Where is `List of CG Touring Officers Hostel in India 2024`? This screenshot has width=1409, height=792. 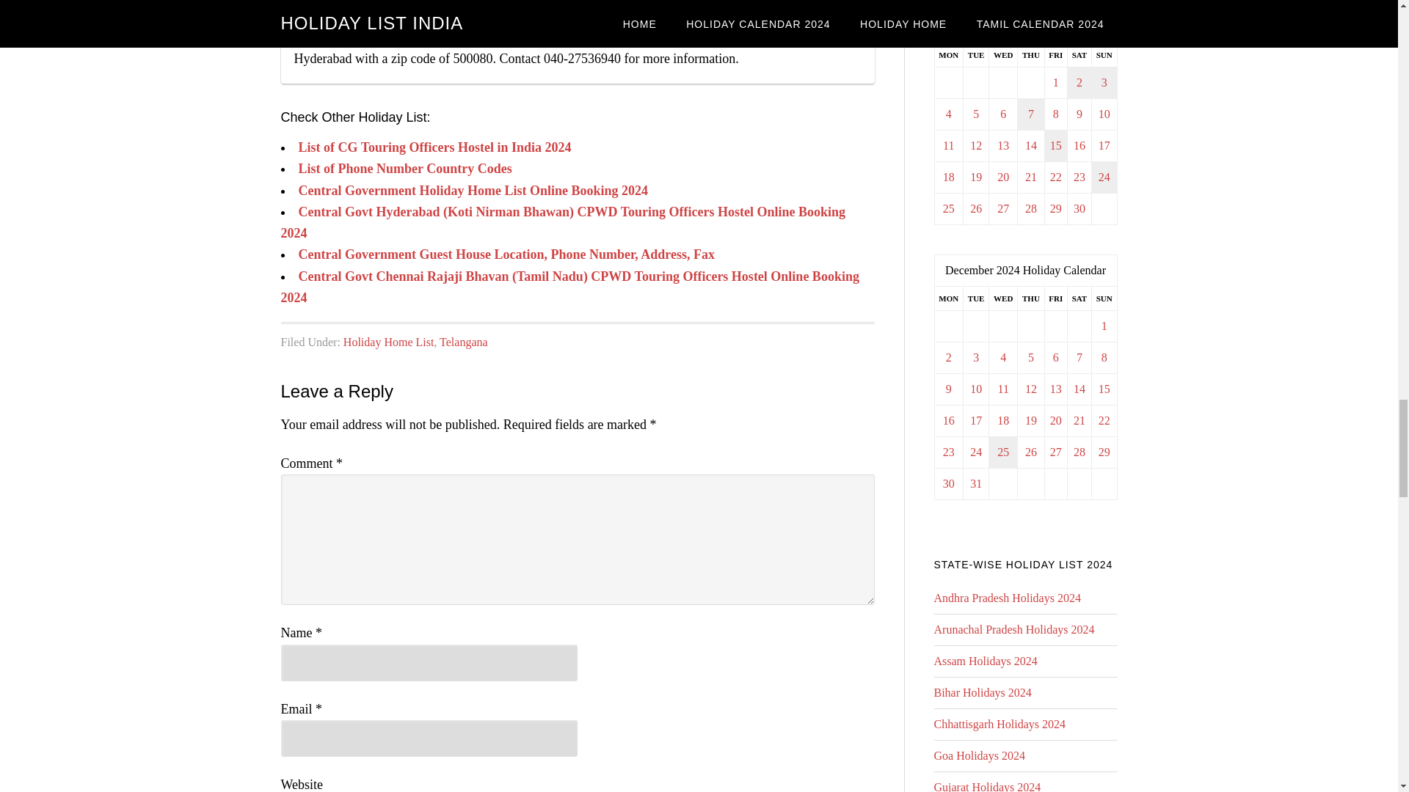 List of CG Touring Officers Hostel in India 2024 is located at coordinates (434, 147).